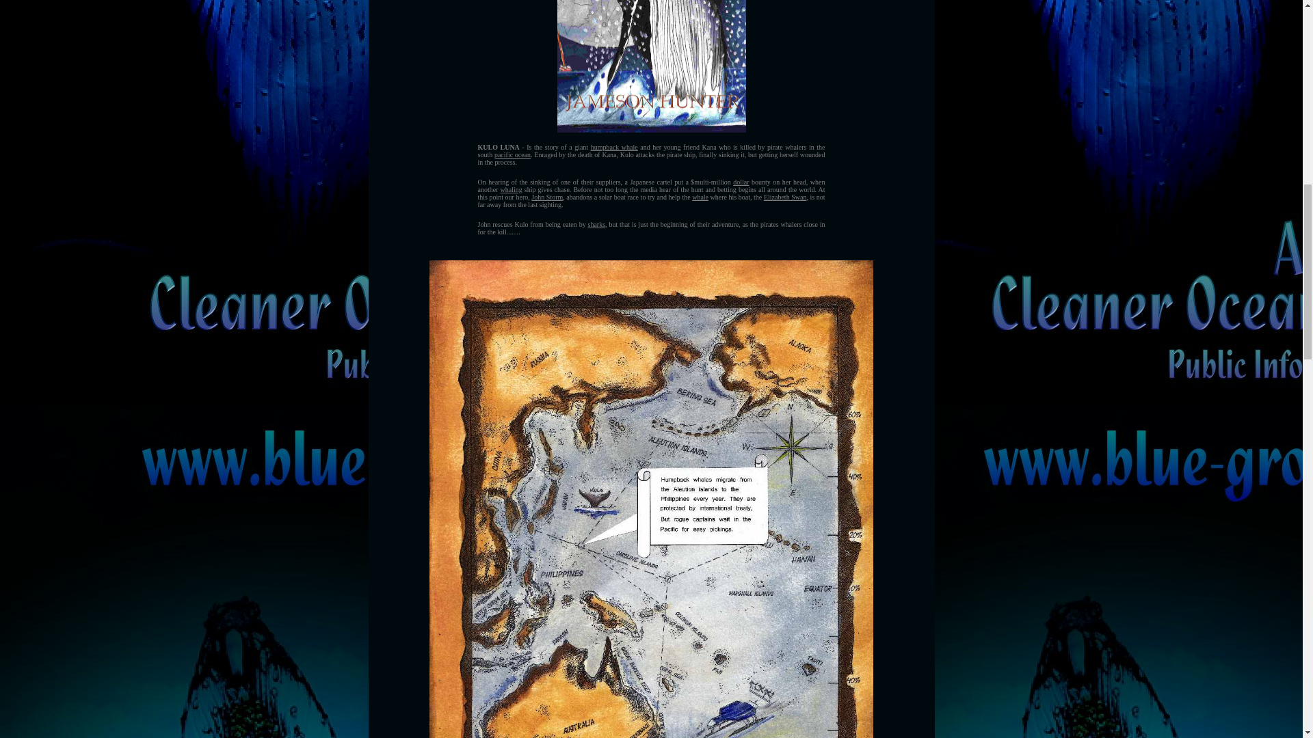 The image size is (1313, 738). I want to click on John Storm, so click(547, 197).